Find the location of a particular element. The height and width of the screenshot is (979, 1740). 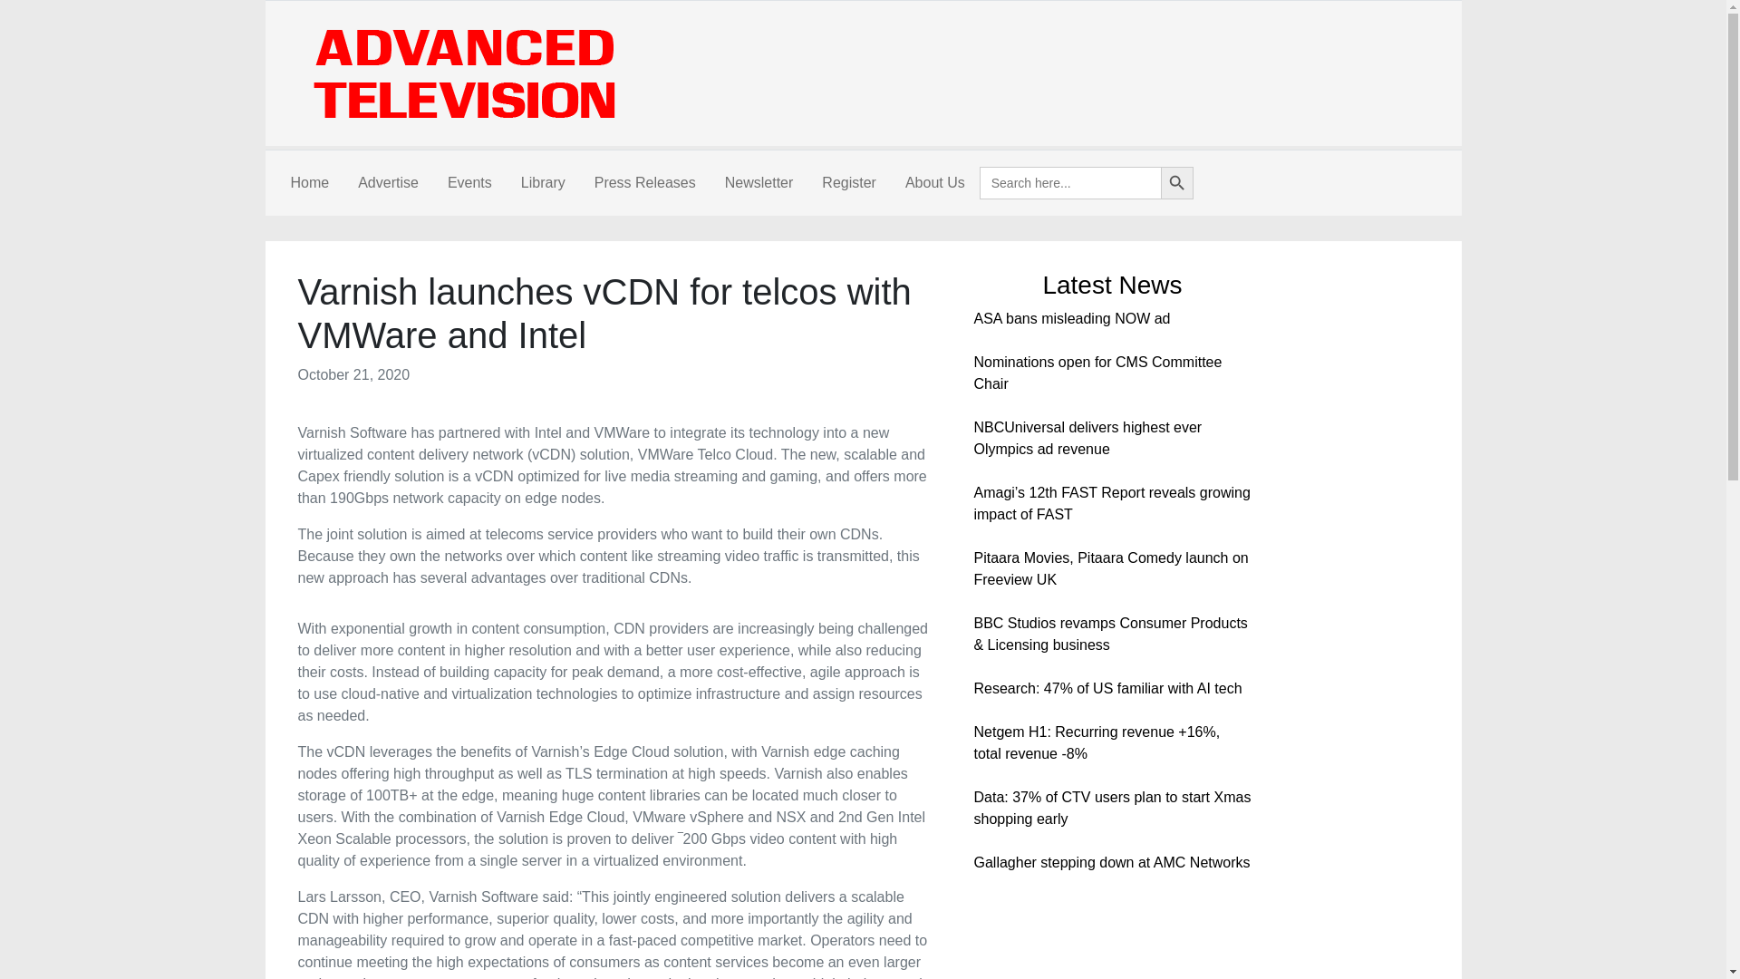

Advertise is located at coordinates (388, 183).